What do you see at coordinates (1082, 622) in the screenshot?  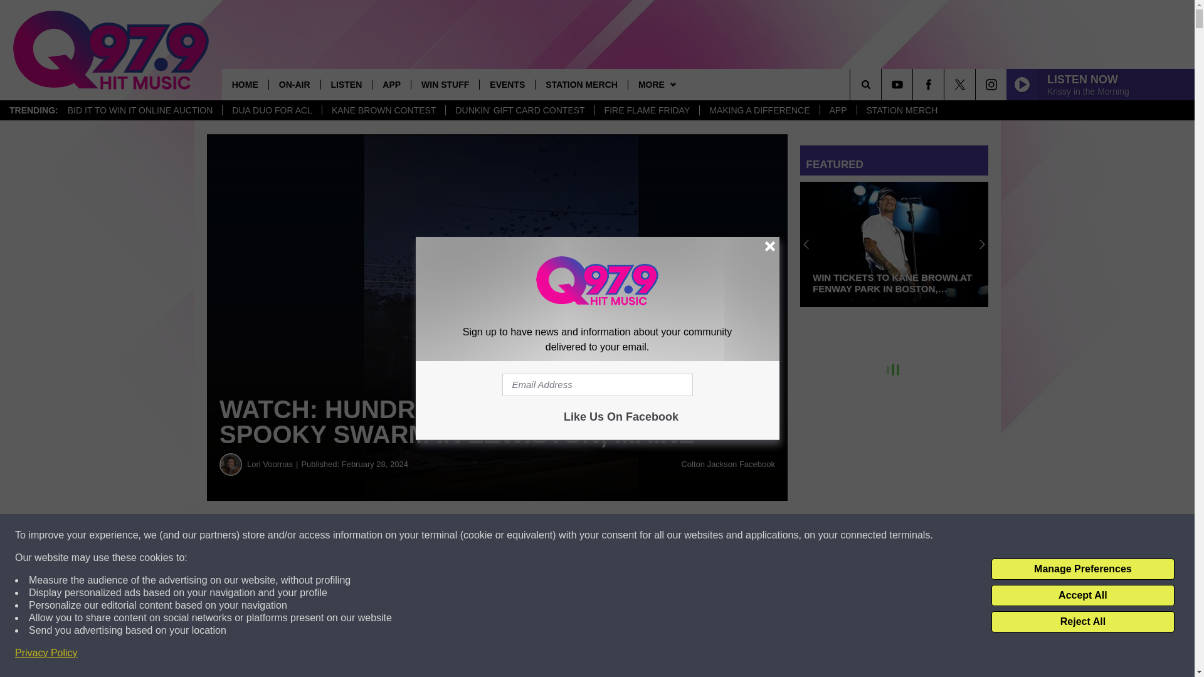 I see `Reject All` at bounding box center [1082, 622].